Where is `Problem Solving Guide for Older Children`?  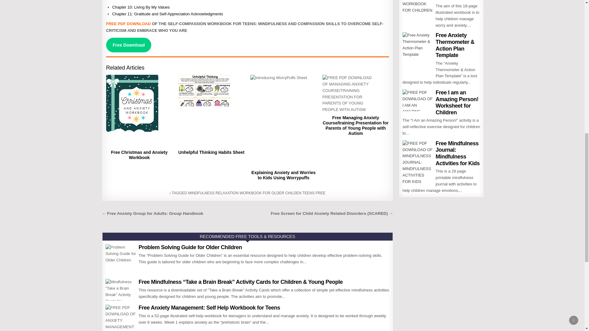
Problem Solving Guide for Older Children is located at coordinates (190, 247).